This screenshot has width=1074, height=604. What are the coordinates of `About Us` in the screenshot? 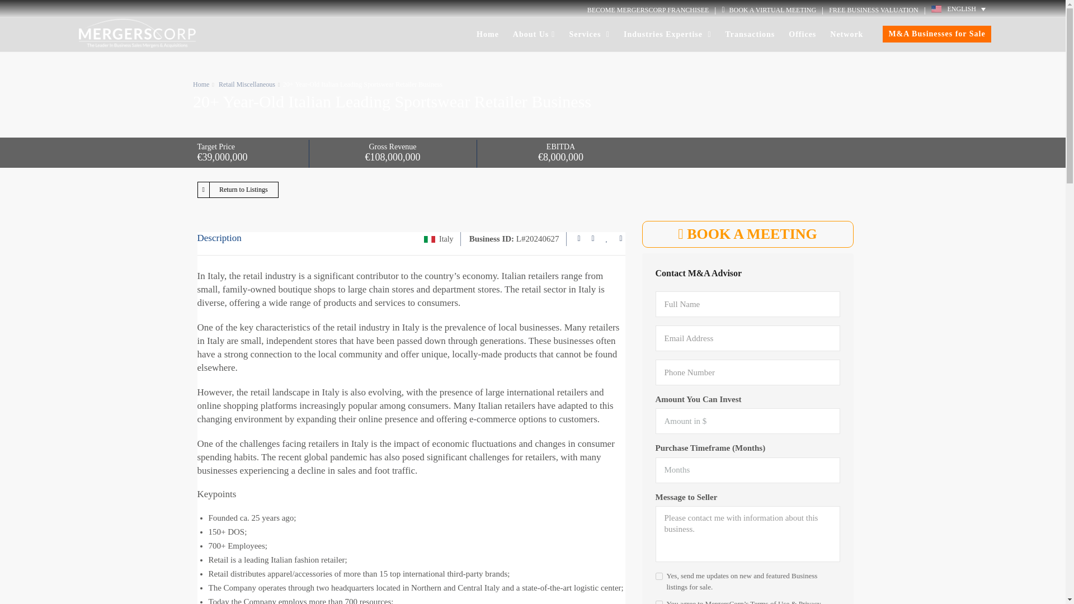 It's located at (534, 35).